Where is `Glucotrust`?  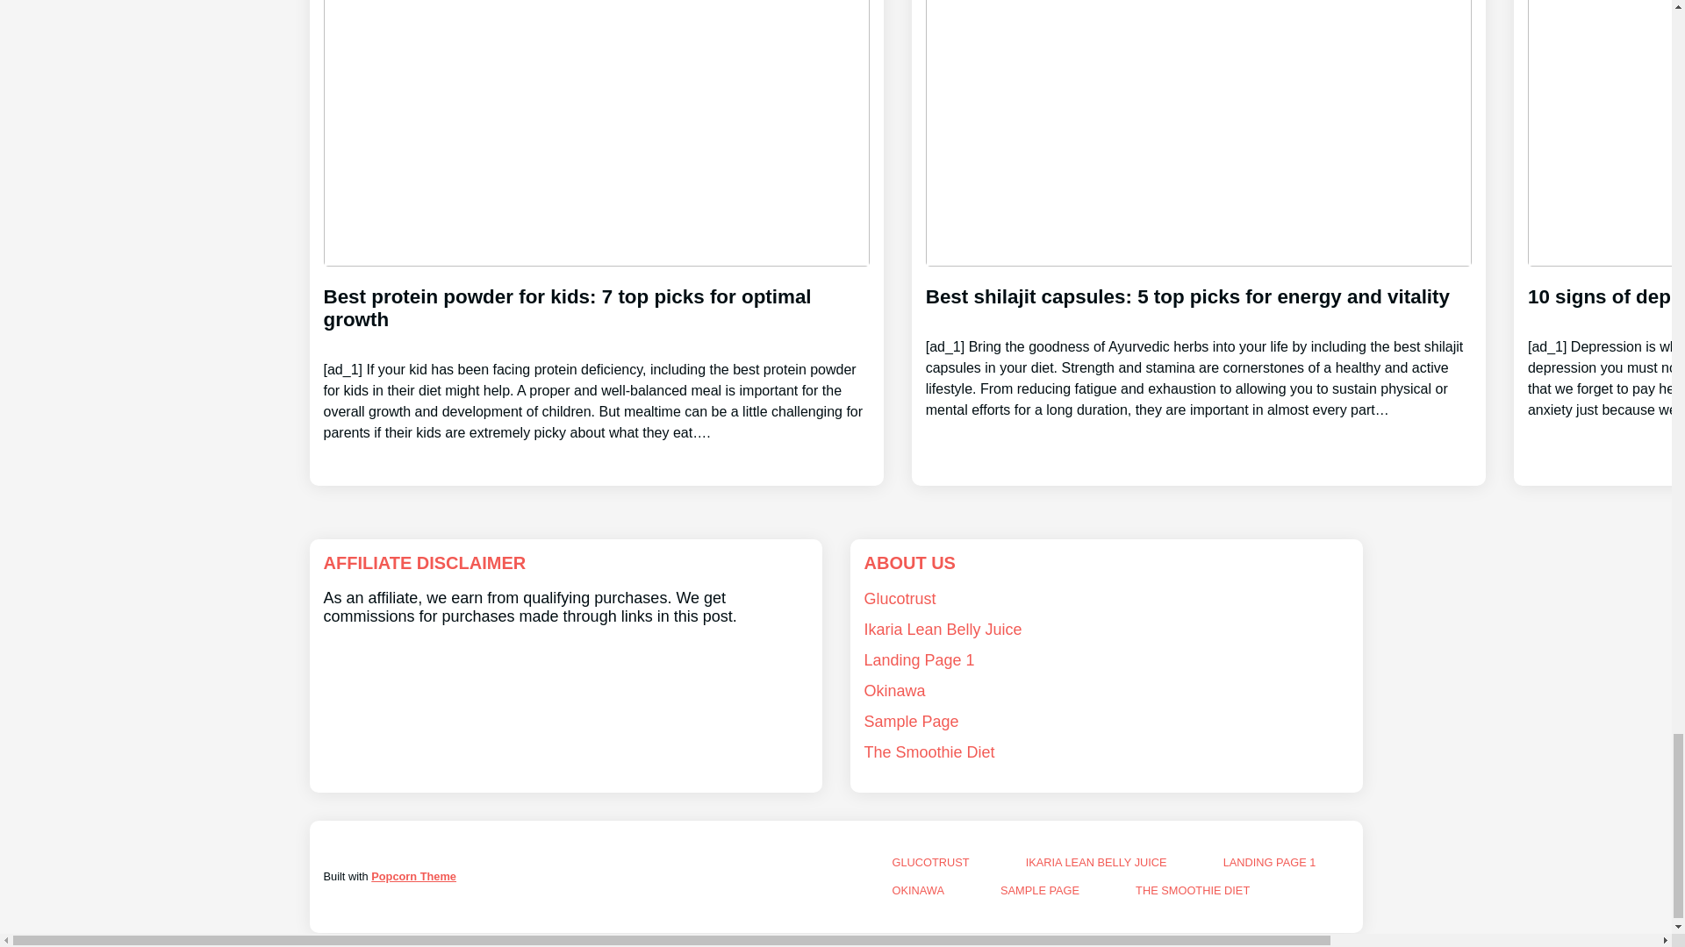
Glucotrust is located at coordinates (899, 598).